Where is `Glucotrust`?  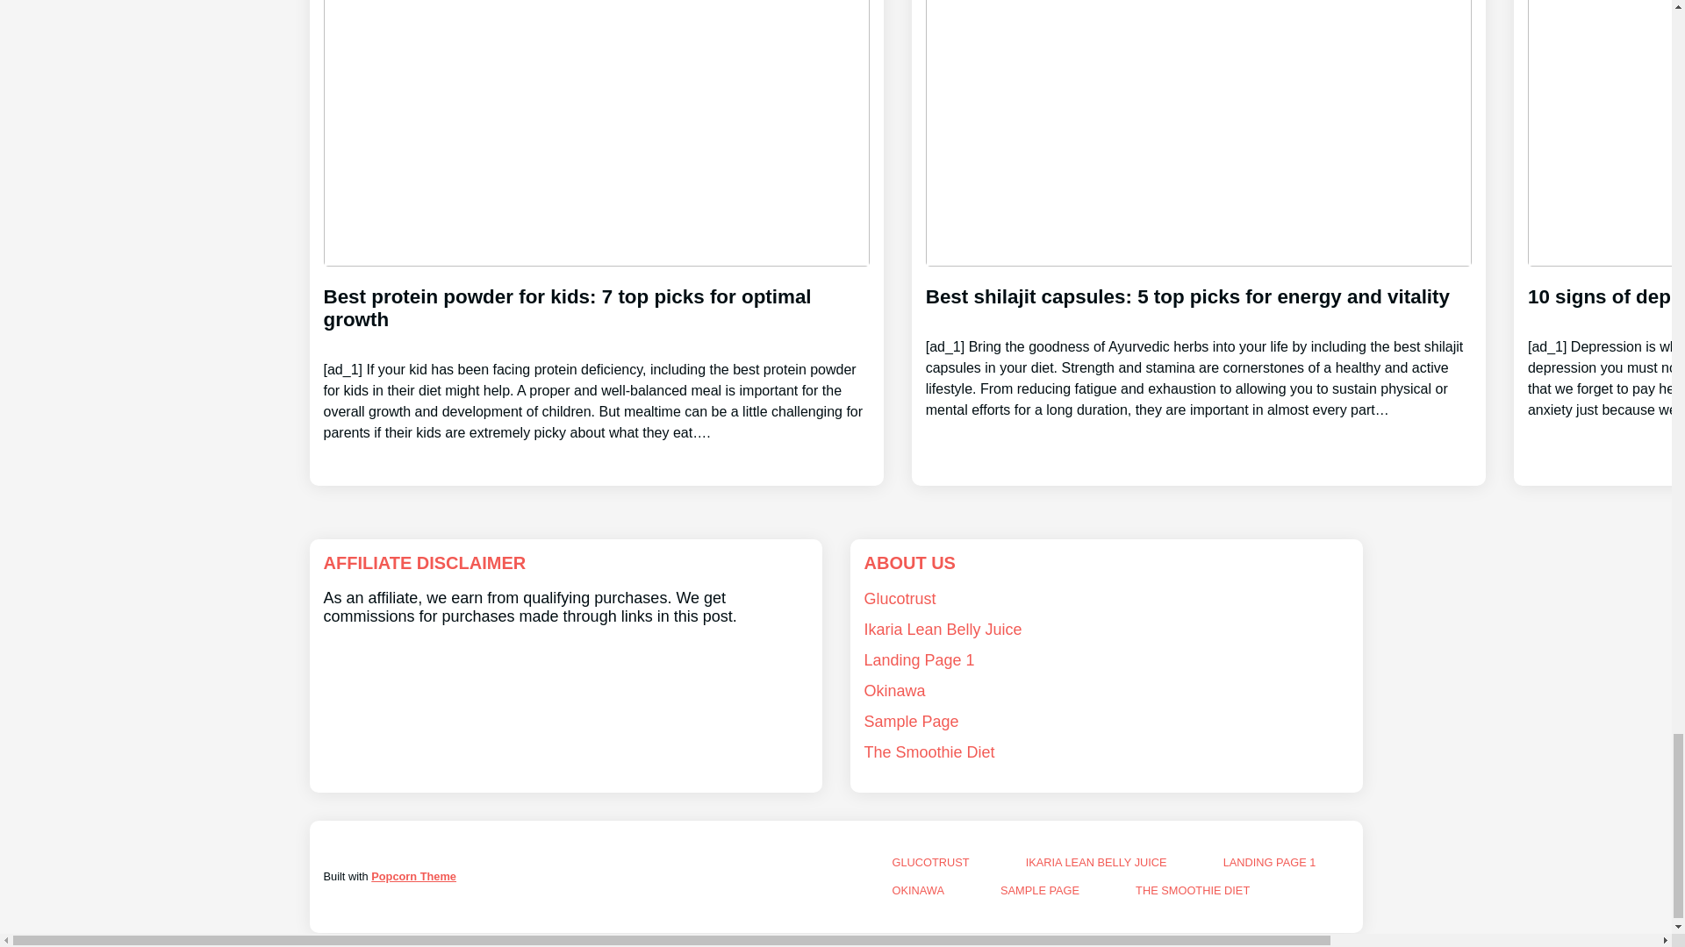
Glucotrust is located at coordinates (899, 598).